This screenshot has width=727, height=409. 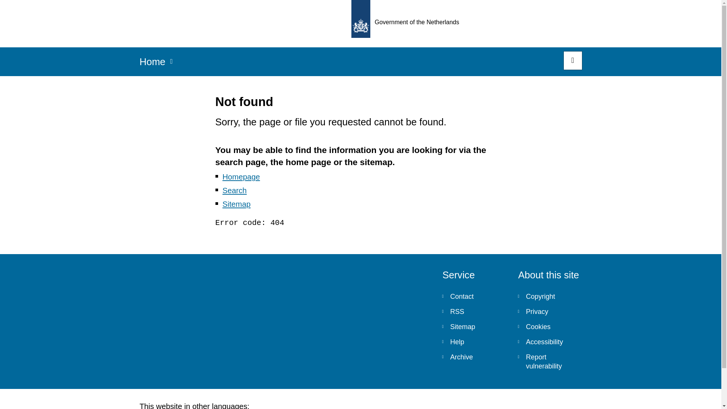 What do you see at coordinates (573, 61) in the screenshot?
I see `Start search` at bounding box center [573, 61].